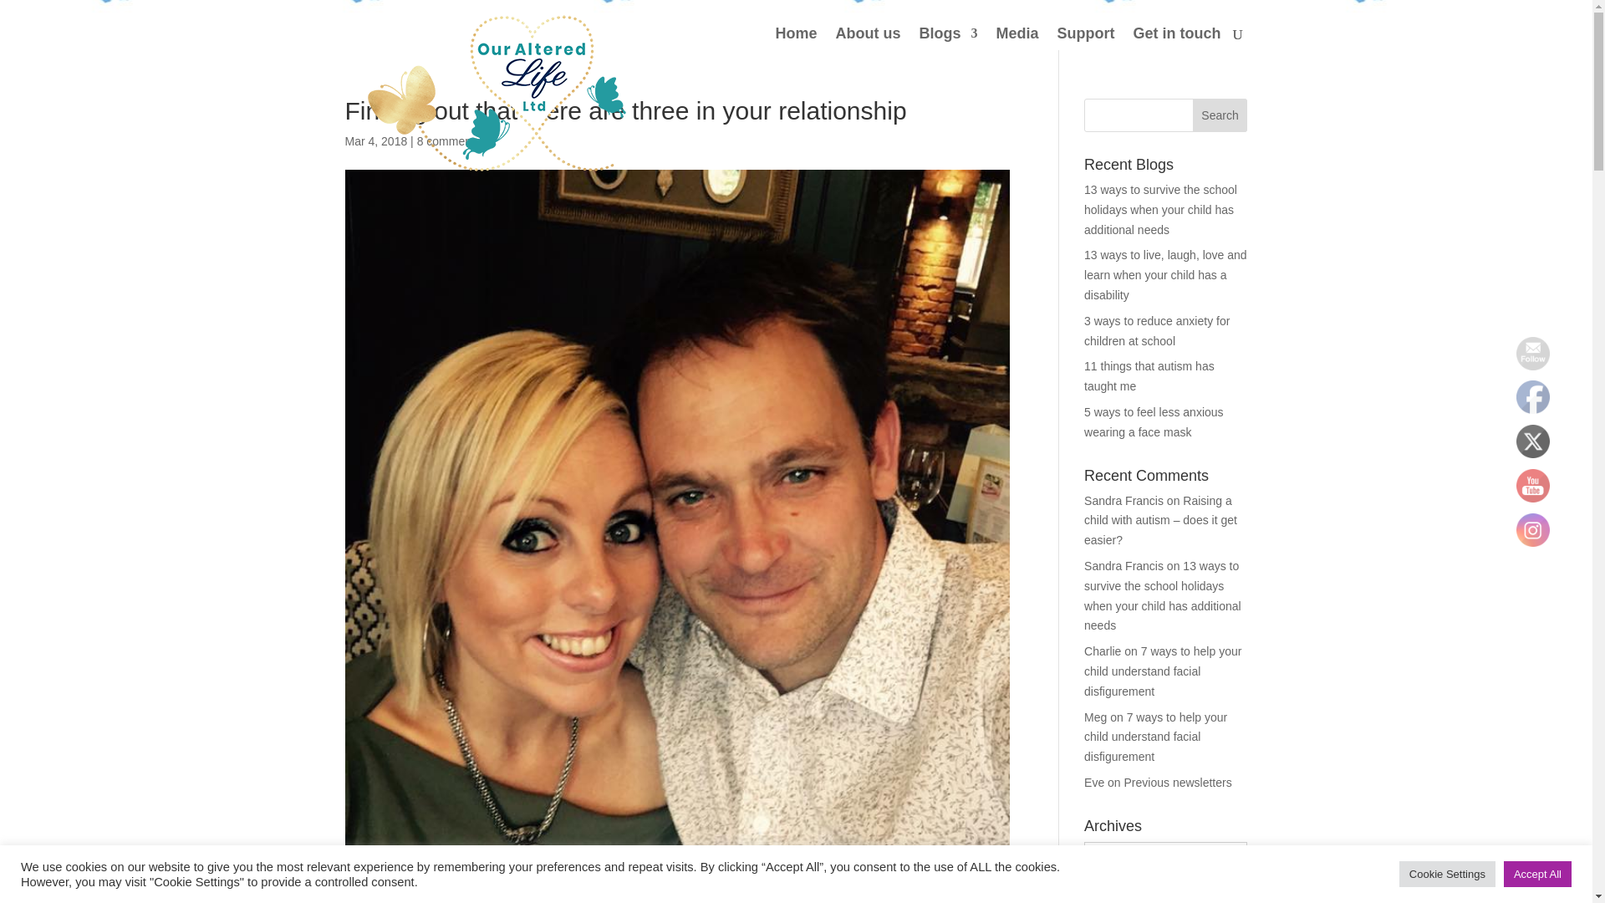 Image resolution: width=1605 pixels, height=903 pixels. What do you see at coordinates (1016, 38) in the screenshot?
I see `Media` at bounding box center [1016, 38].